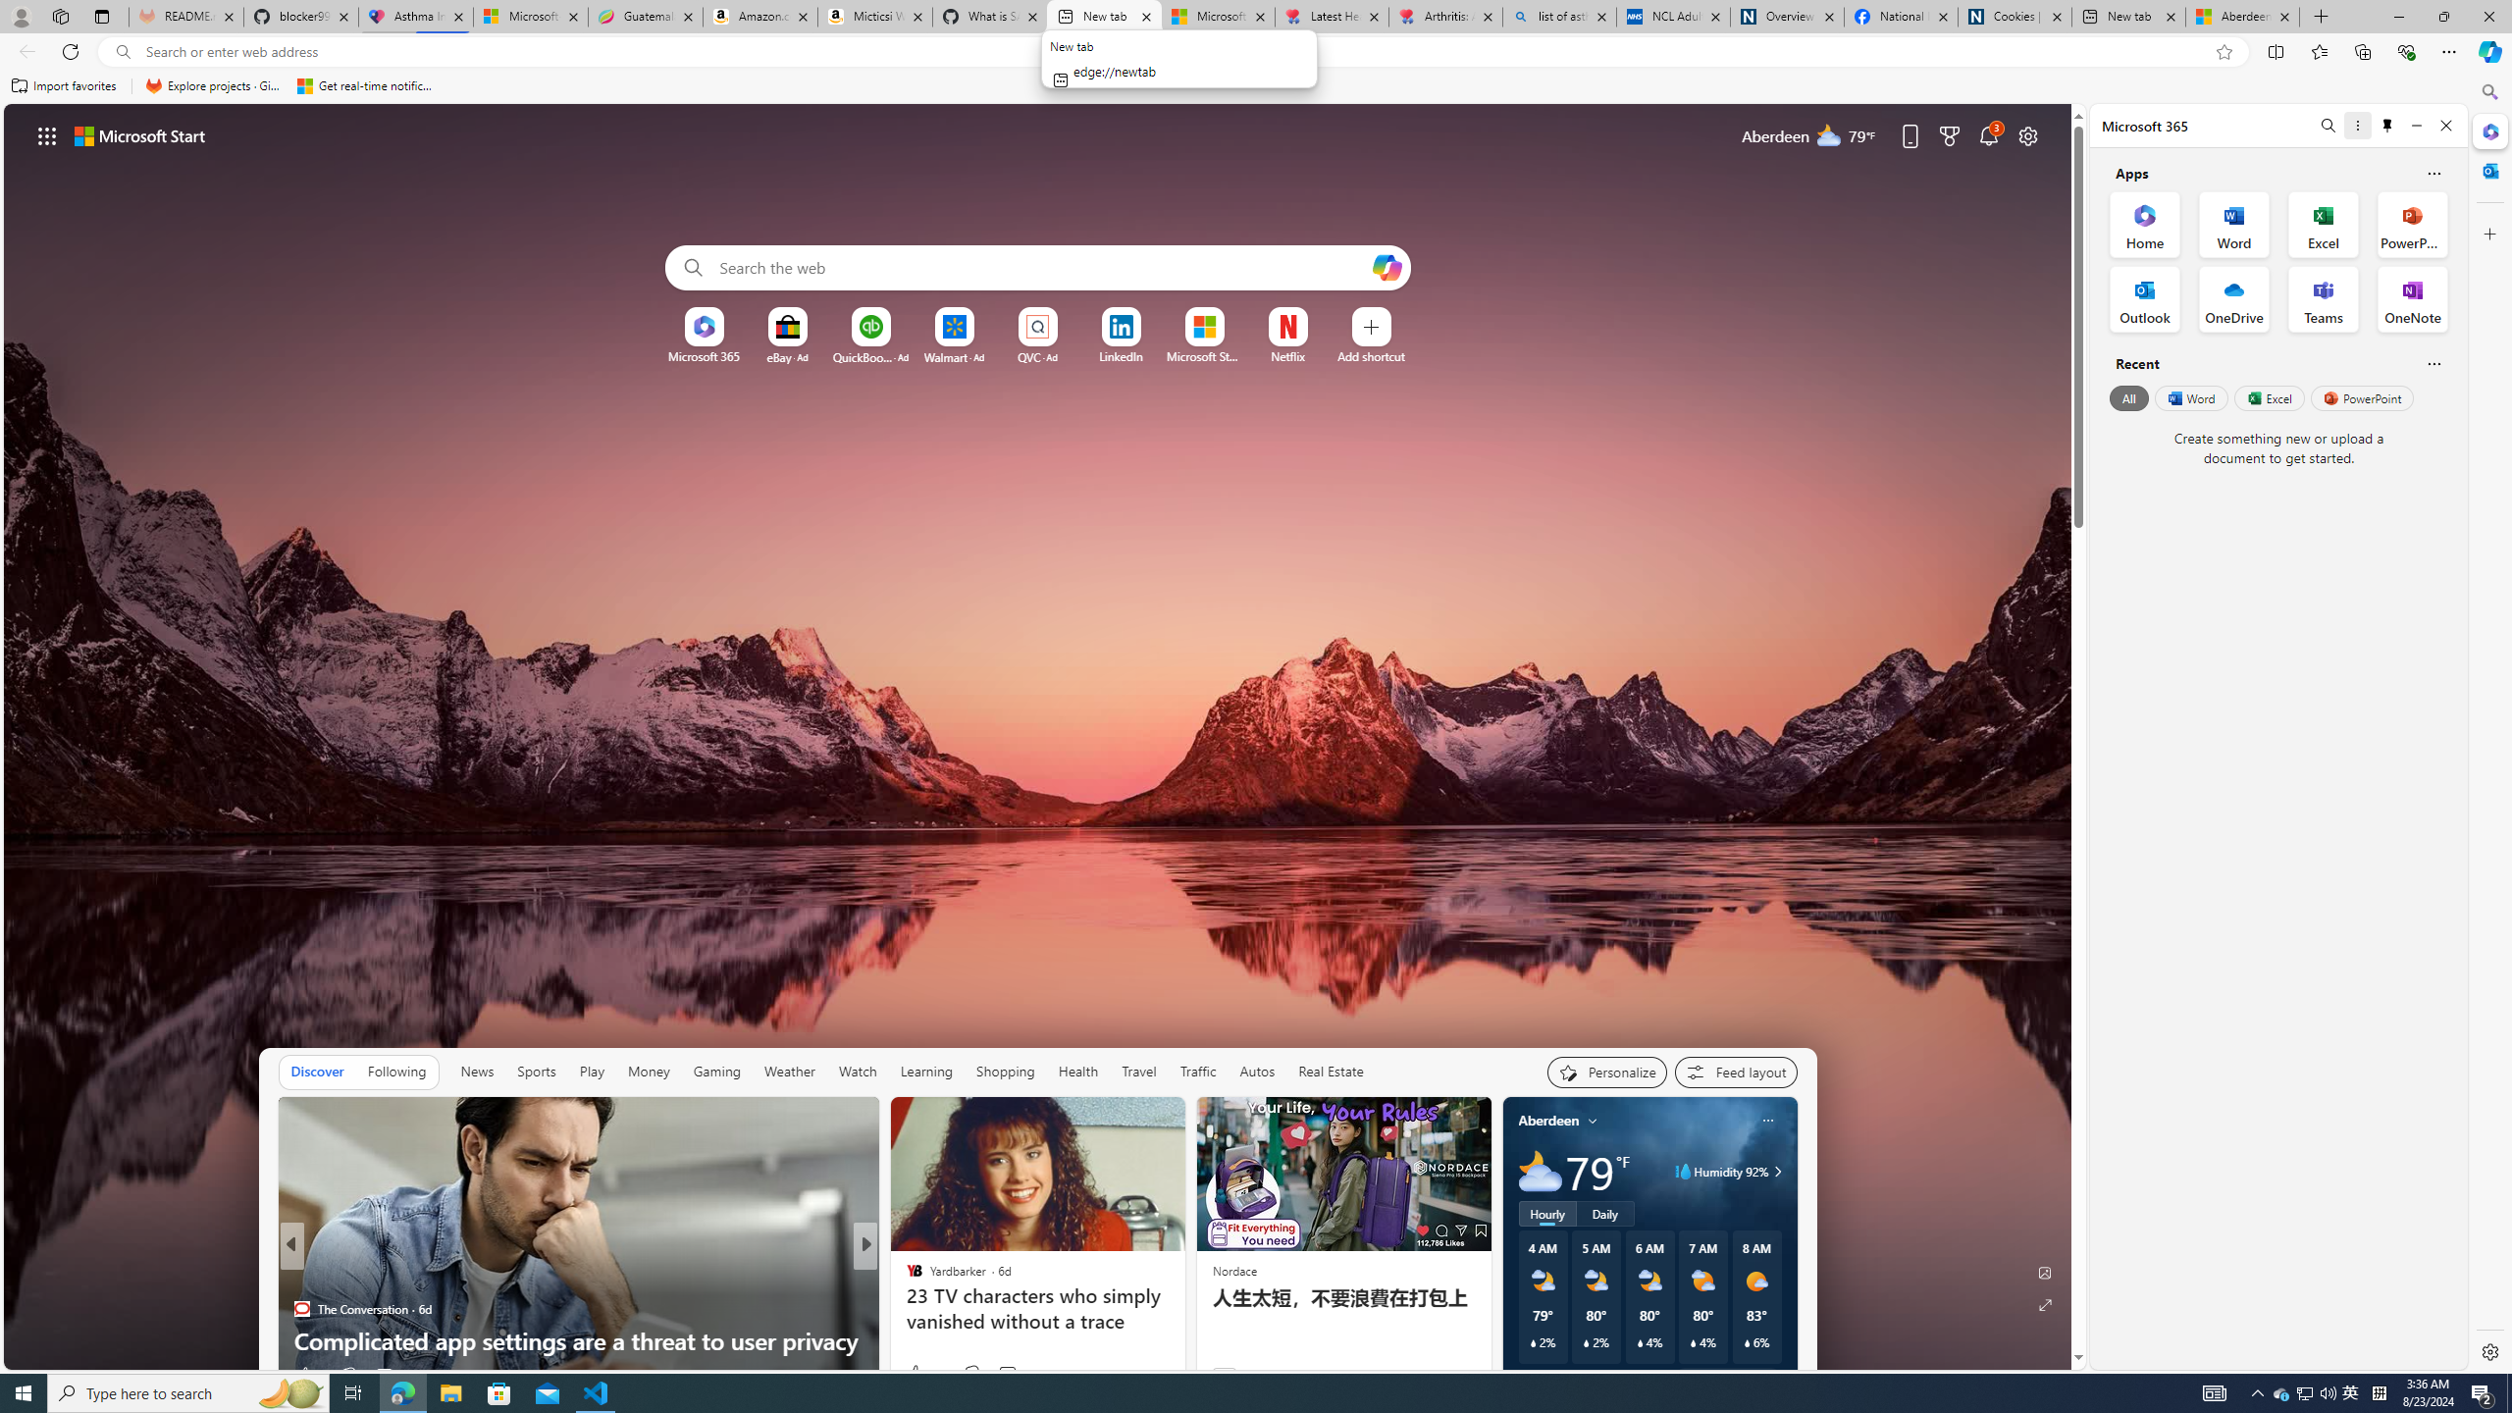  Describe the element at coordinates (1546, 1213) in the screenshot. I see `Hourly` at that location.